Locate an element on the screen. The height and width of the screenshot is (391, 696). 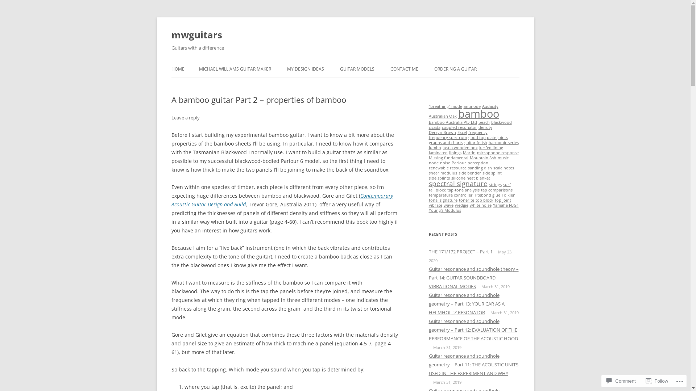
ORDERING A GUITAR is located at coordinates (455, 69).